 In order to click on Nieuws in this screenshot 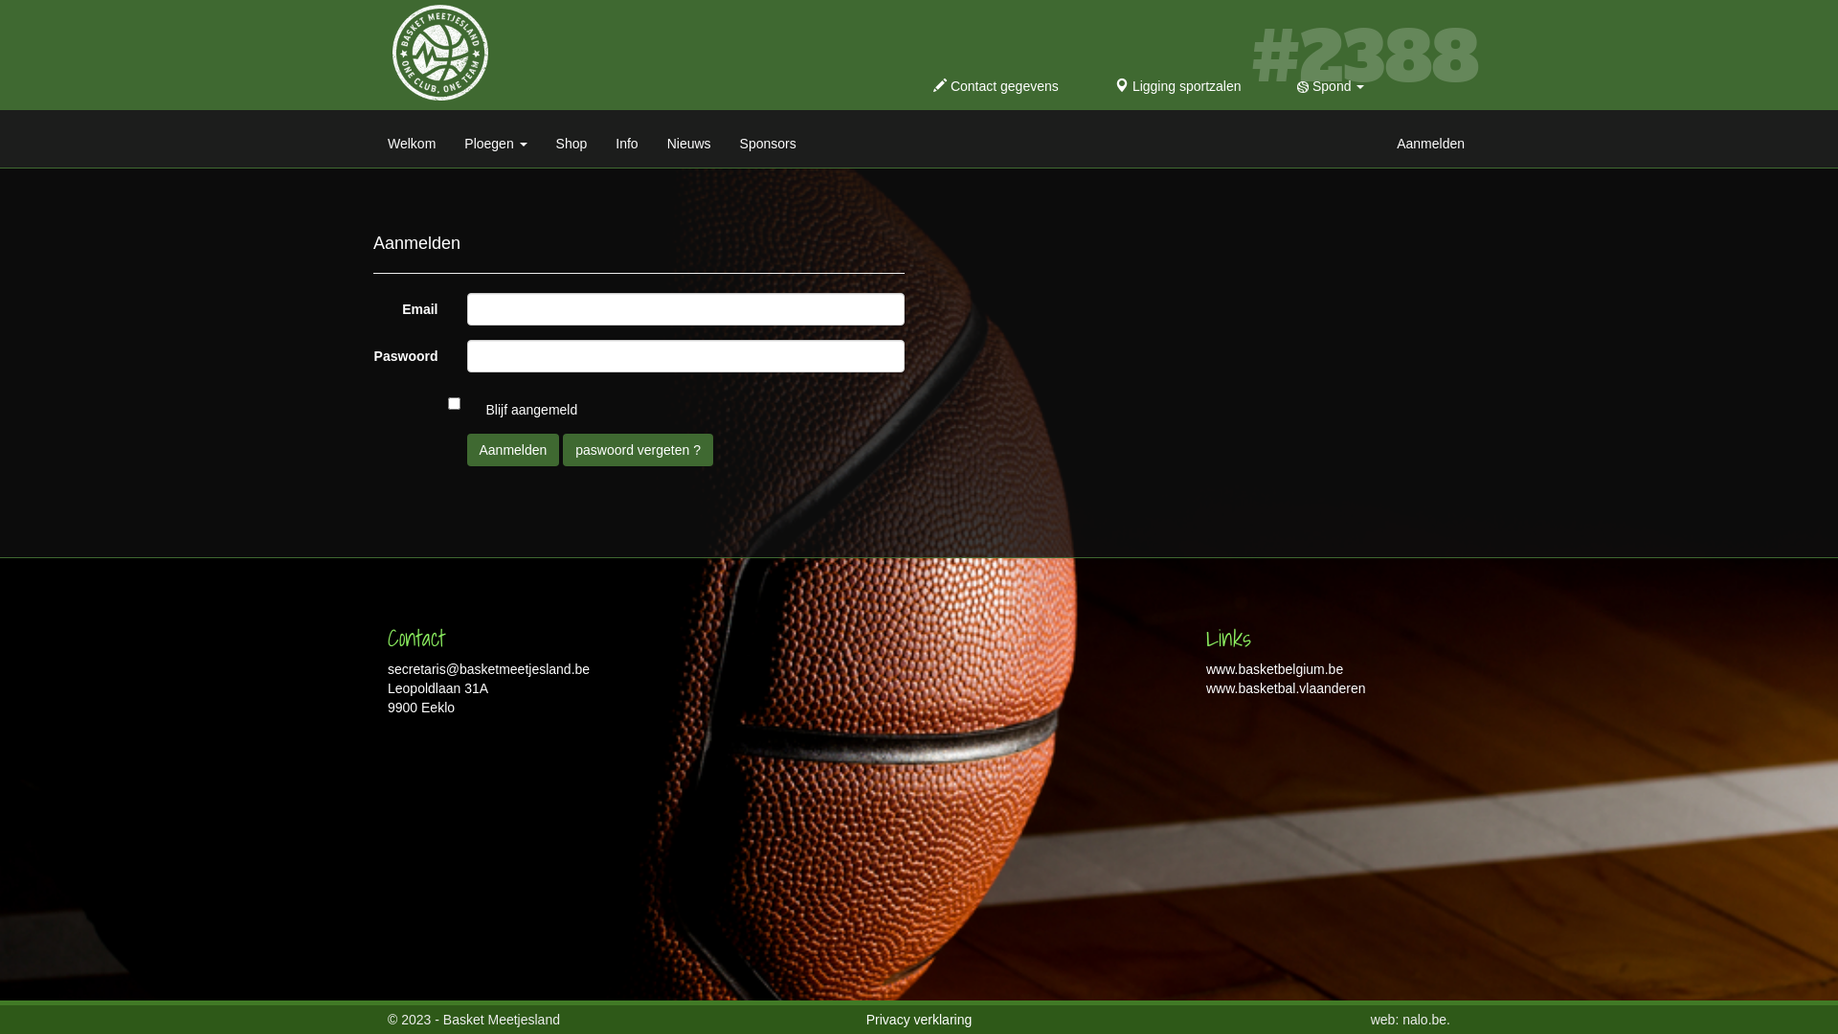, I will do `click(689, 139)`.